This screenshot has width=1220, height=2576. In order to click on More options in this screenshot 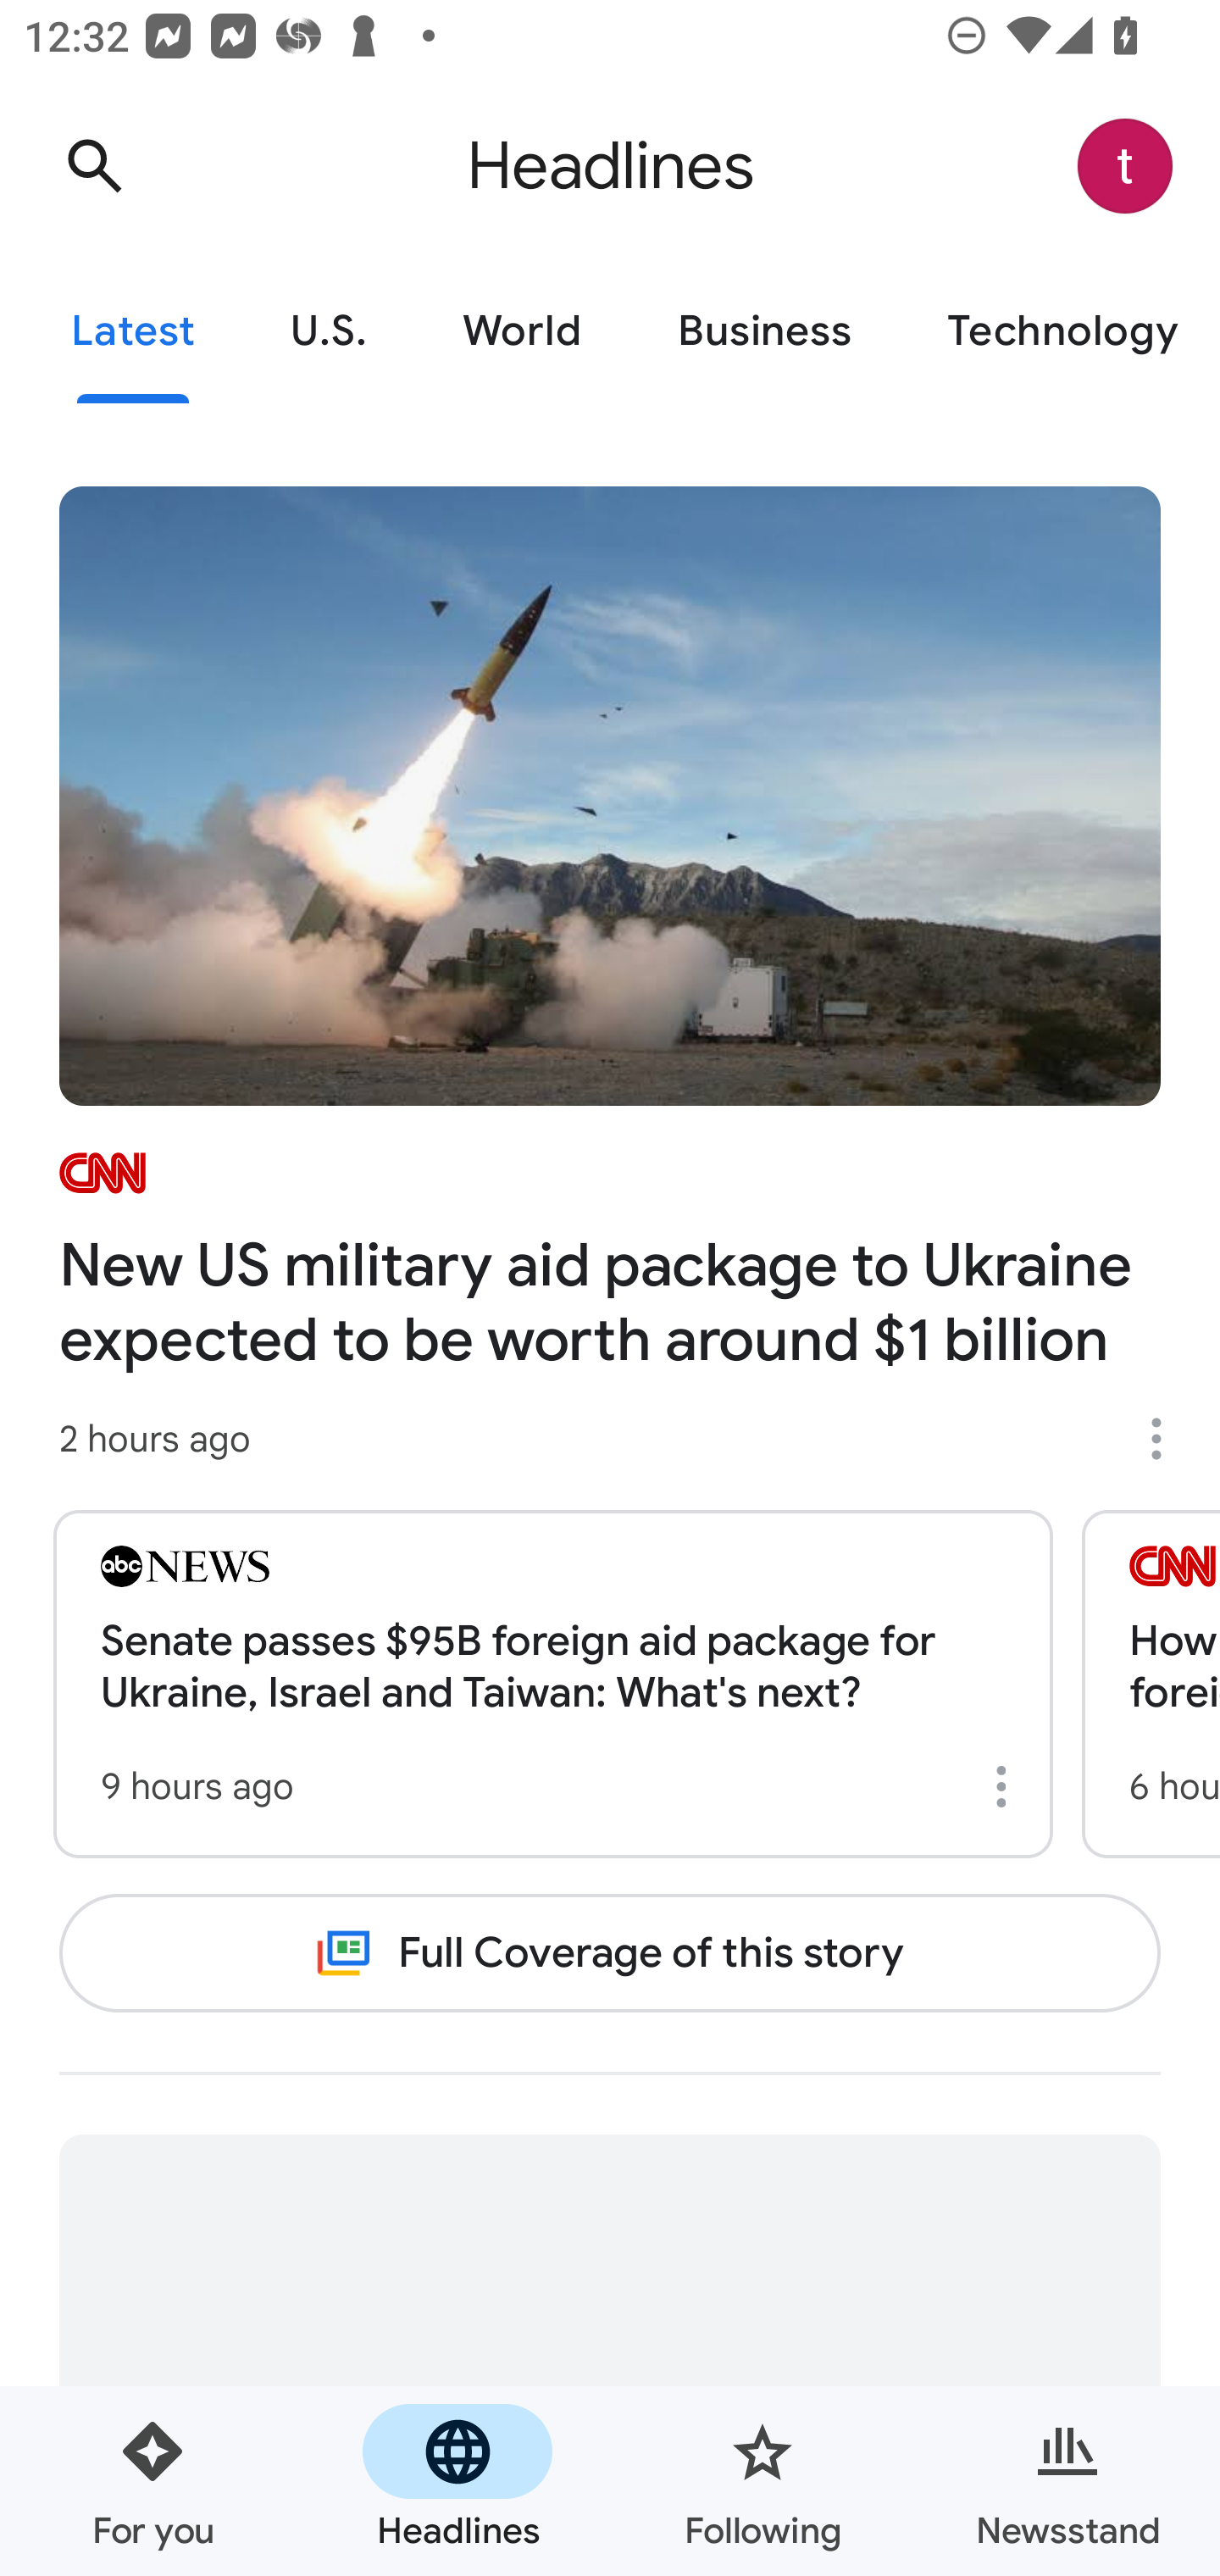, I will do `click(1167, 1439)`.